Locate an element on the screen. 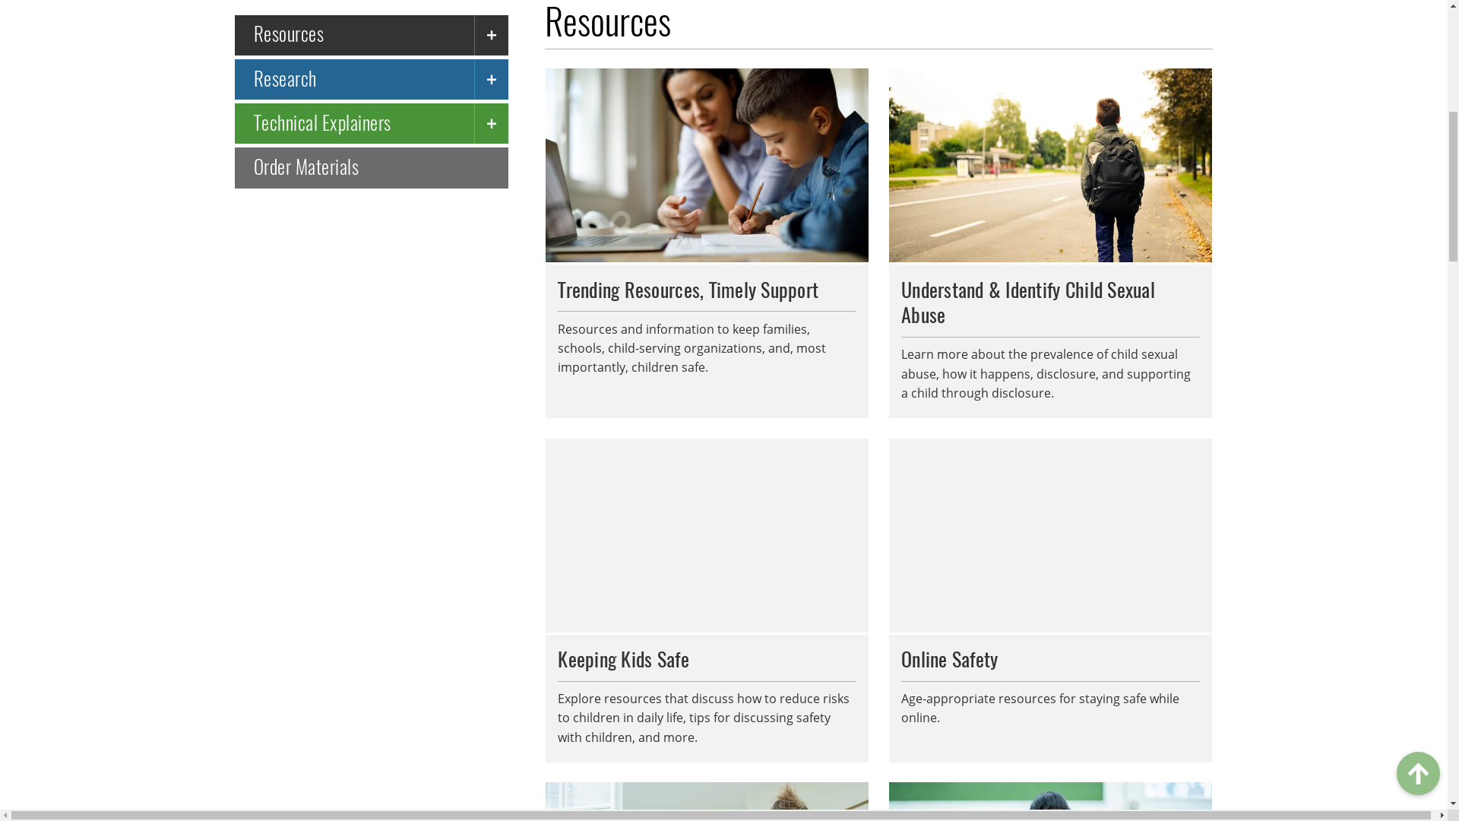 The width and height of the screenshot is (1459, 821). Order Materials is located at coordinates (1018, 37).